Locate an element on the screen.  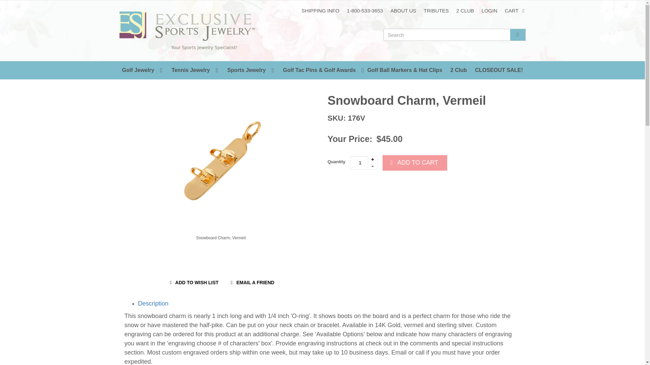
CART is located at coordinates (516, 10).